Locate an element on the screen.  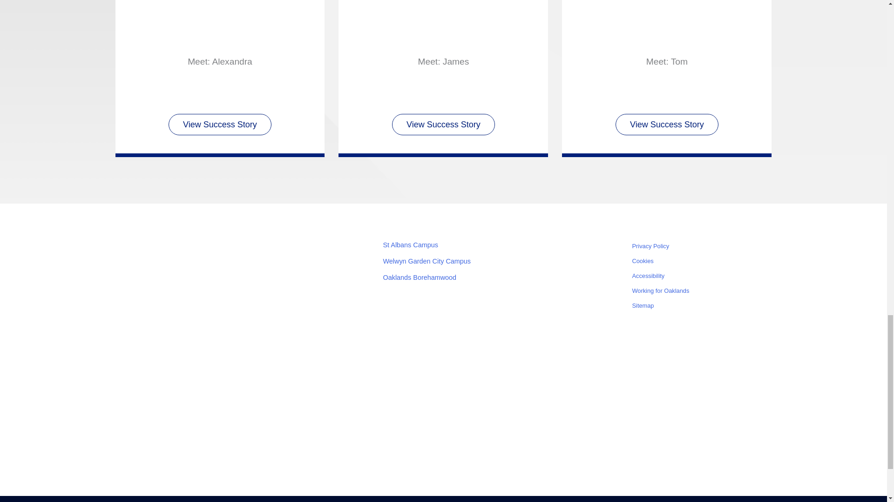
Meet: James is located at coordinates (443, 61).